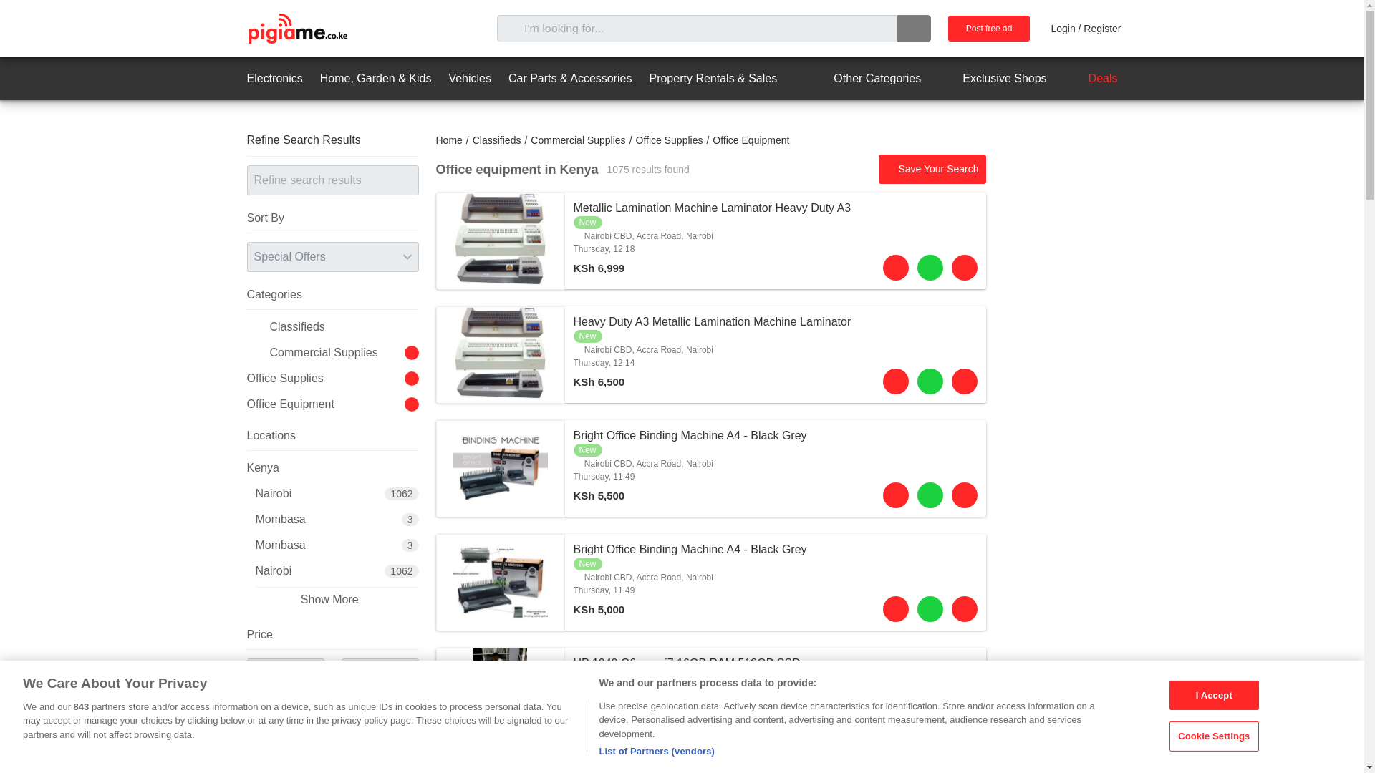 Image resolution: width=1375 pixels, height=773 pixels. Describe the element at coordinates (991, 79) in the screenshot. I see `Exclusive Shops` at that location.